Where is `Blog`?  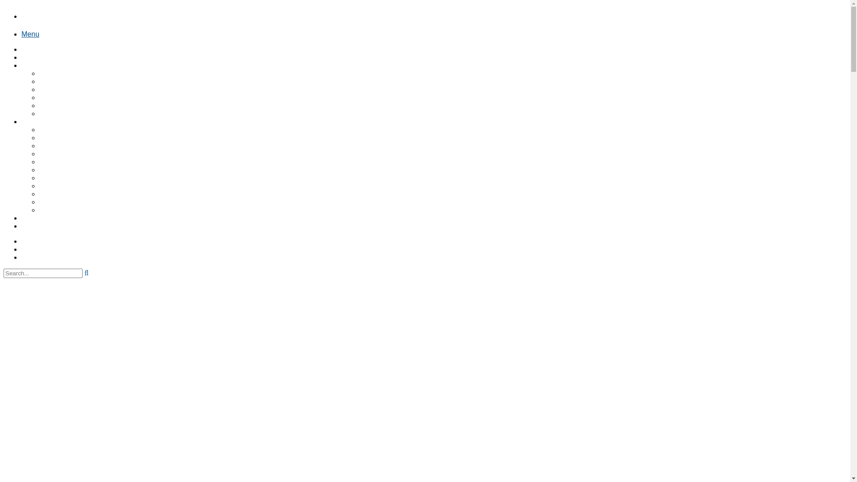 Blog is located at coordinates (29, 218).